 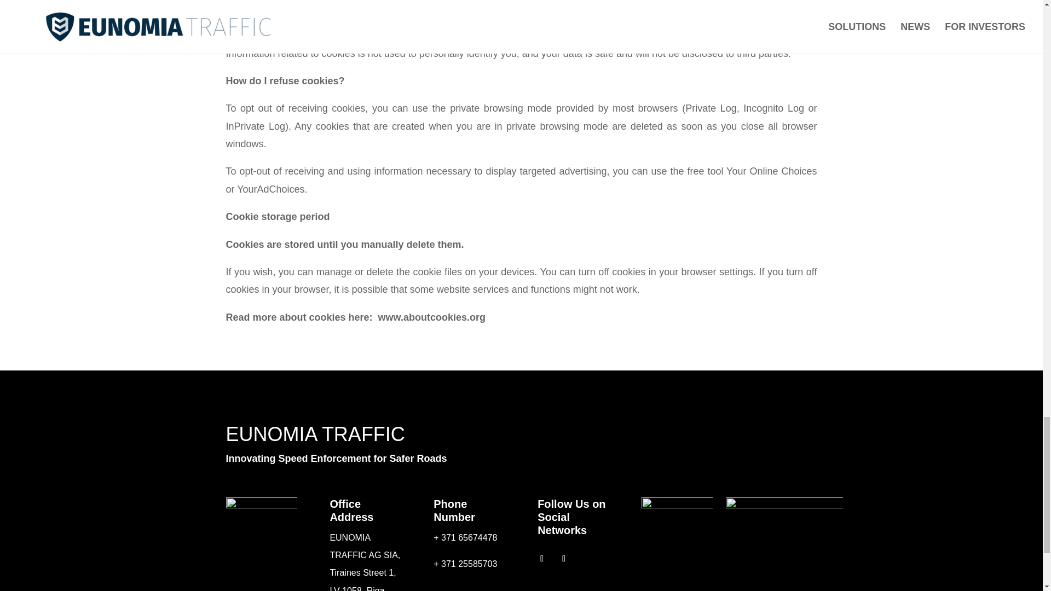 I want to click on Follow on LinkedIn, so click(x=542, y=558).